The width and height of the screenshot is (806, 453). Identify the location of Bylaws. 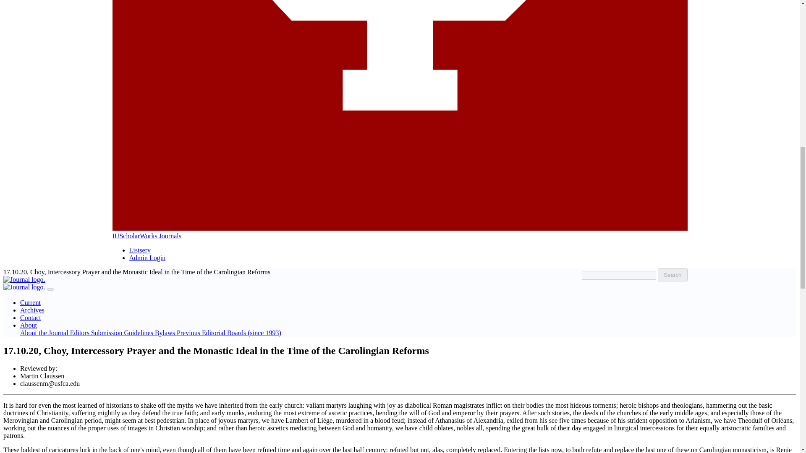
(165, 333).